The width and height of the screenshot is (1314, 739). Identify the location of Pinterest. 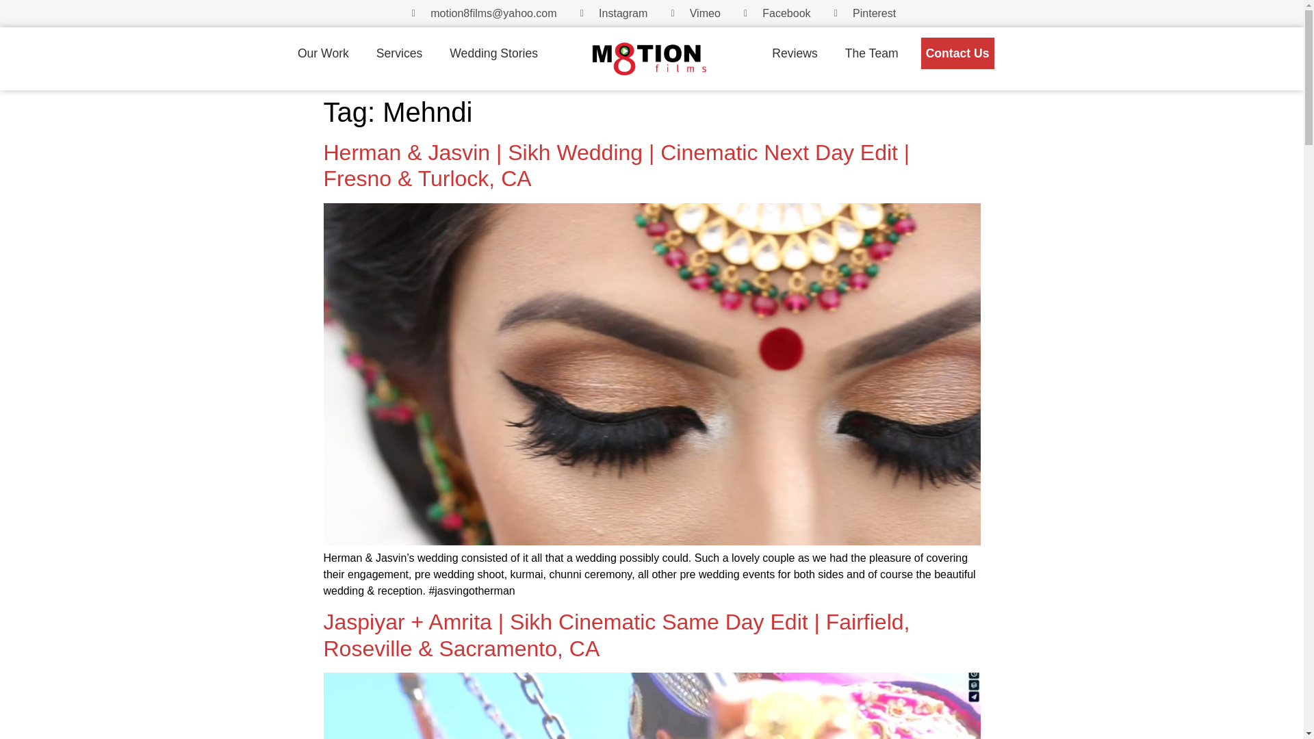
(863, 14).